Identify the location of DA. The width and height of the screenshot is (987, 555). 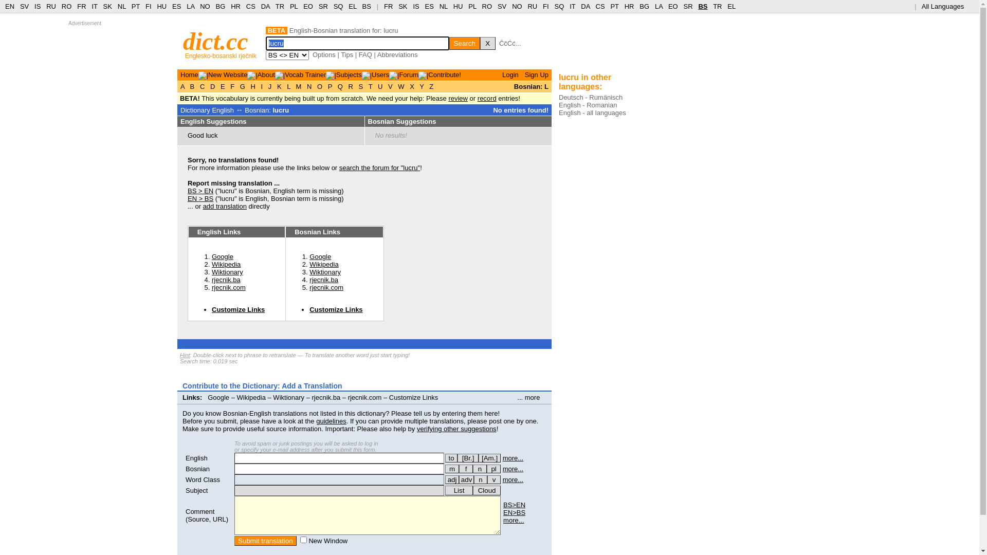
(585, 6).